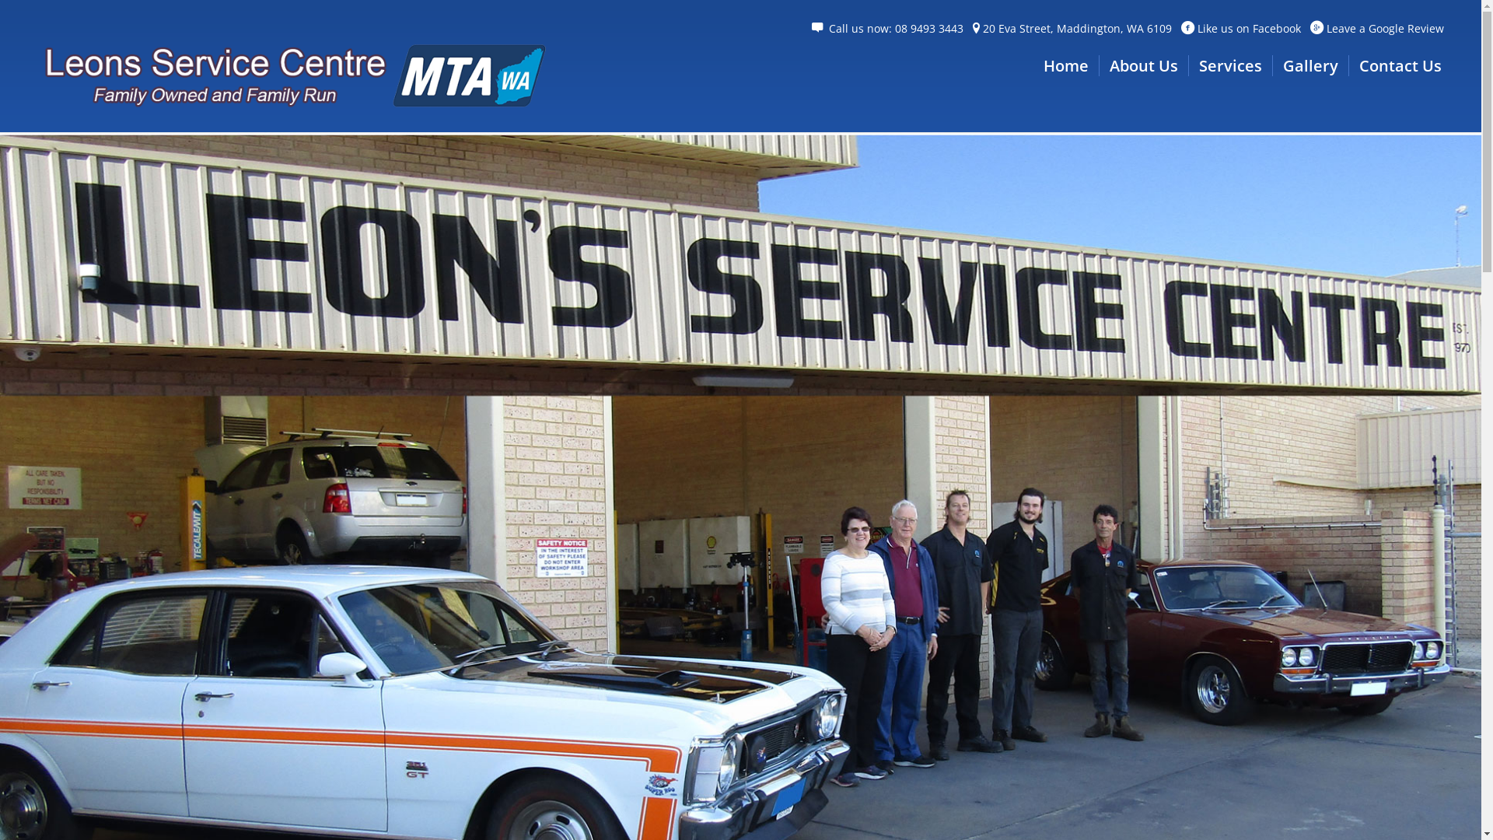  Describe the element at coordinates (1230, 66) in the screenshot. I see `Services` at that location.